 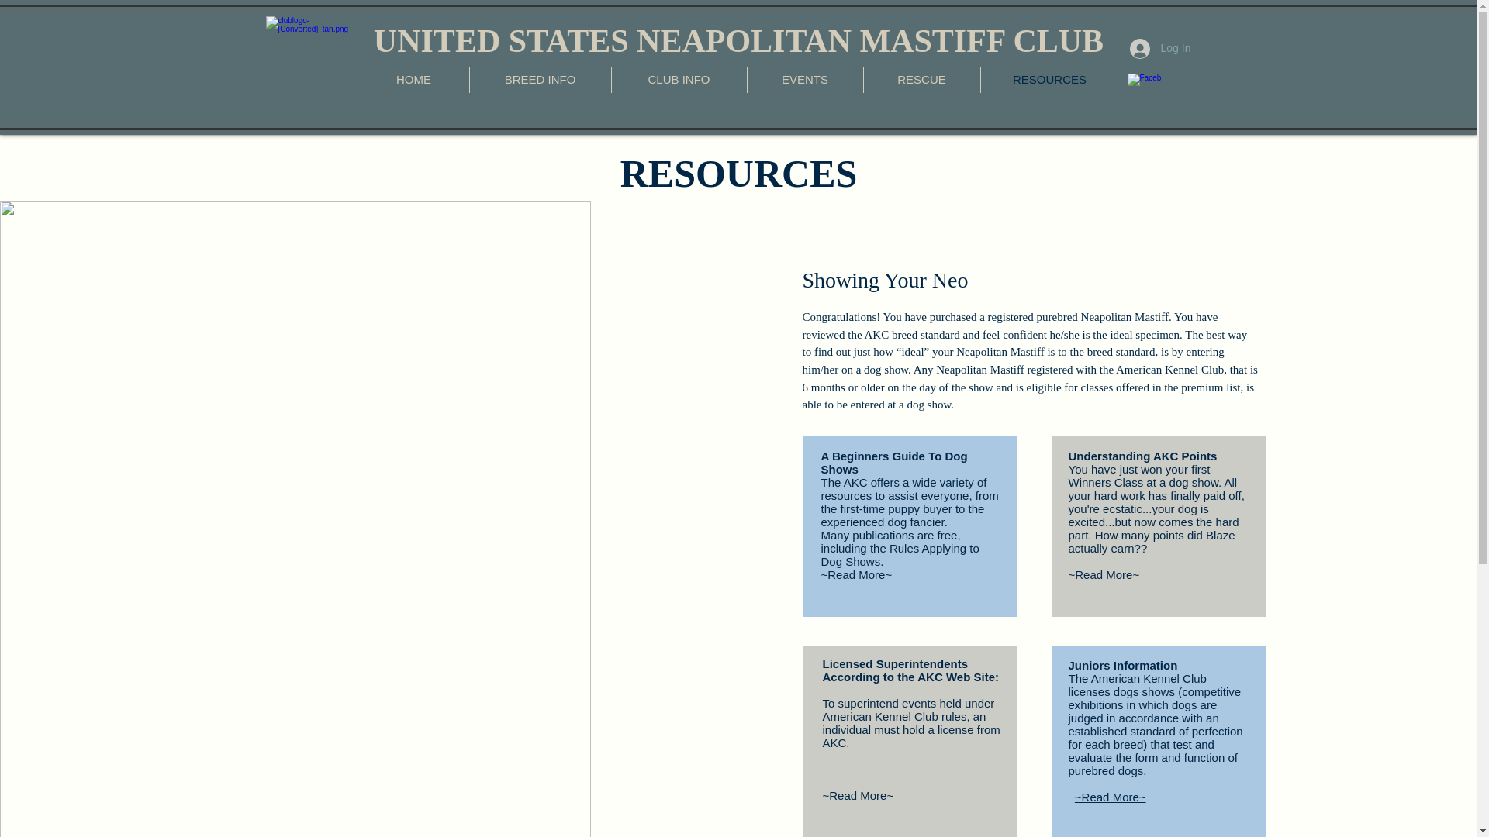 I want to click on HOME, so click(x=413, y=79).